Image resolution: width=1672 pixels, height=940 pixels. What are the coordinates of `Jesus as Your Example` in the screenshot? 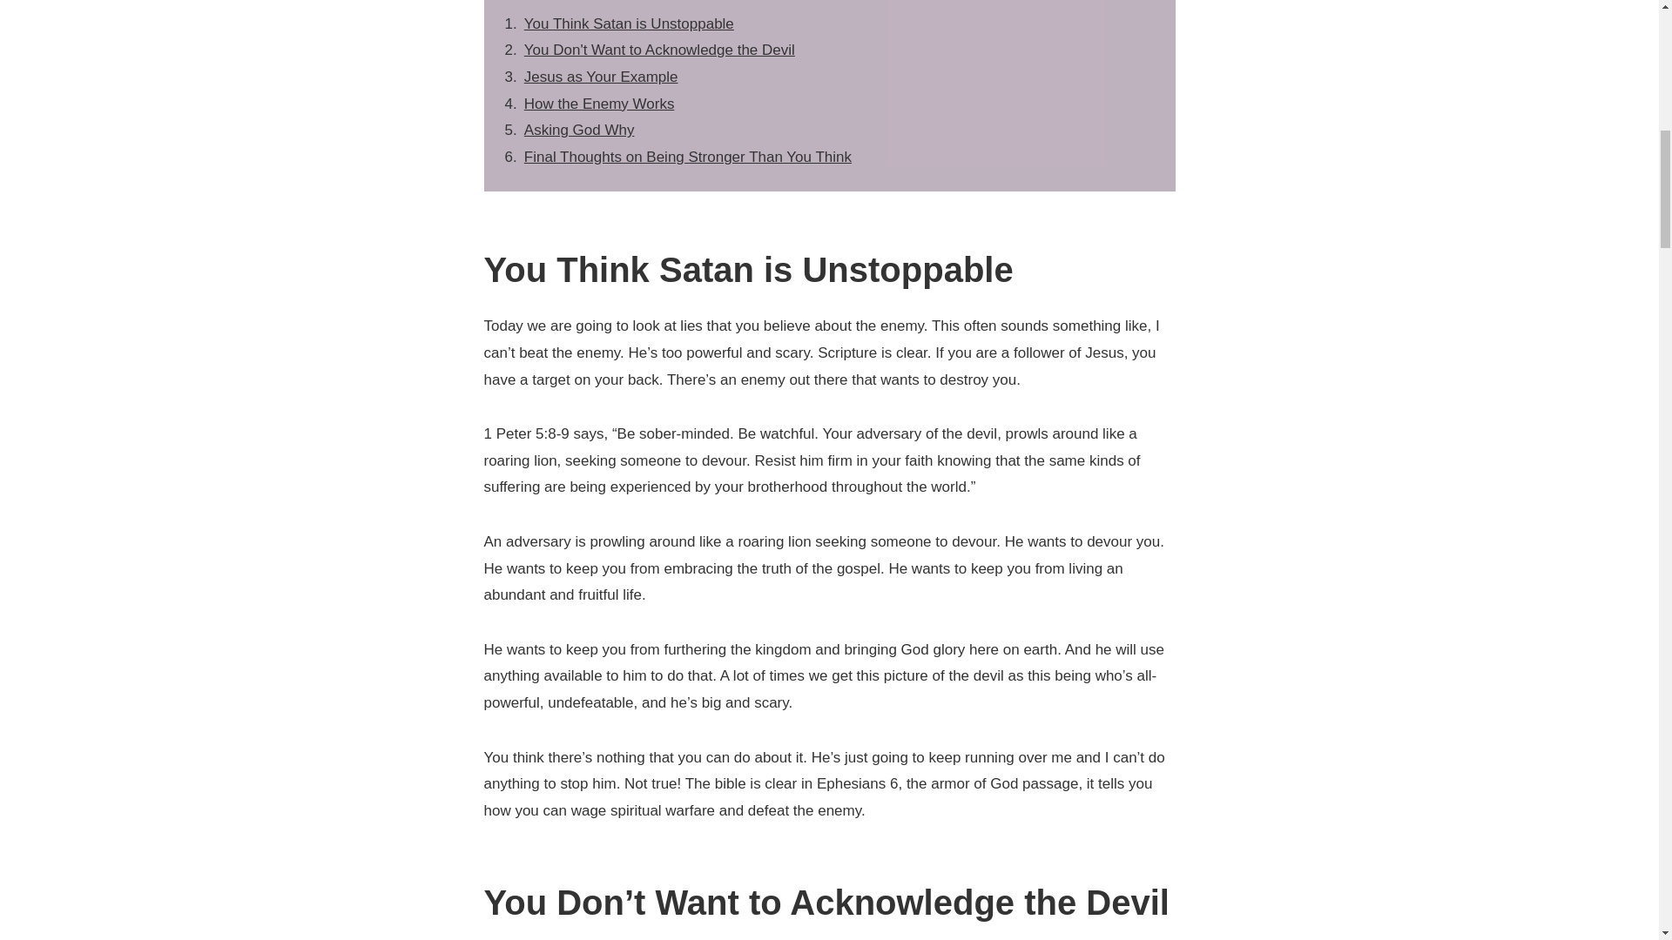 It's located at (601, 77).